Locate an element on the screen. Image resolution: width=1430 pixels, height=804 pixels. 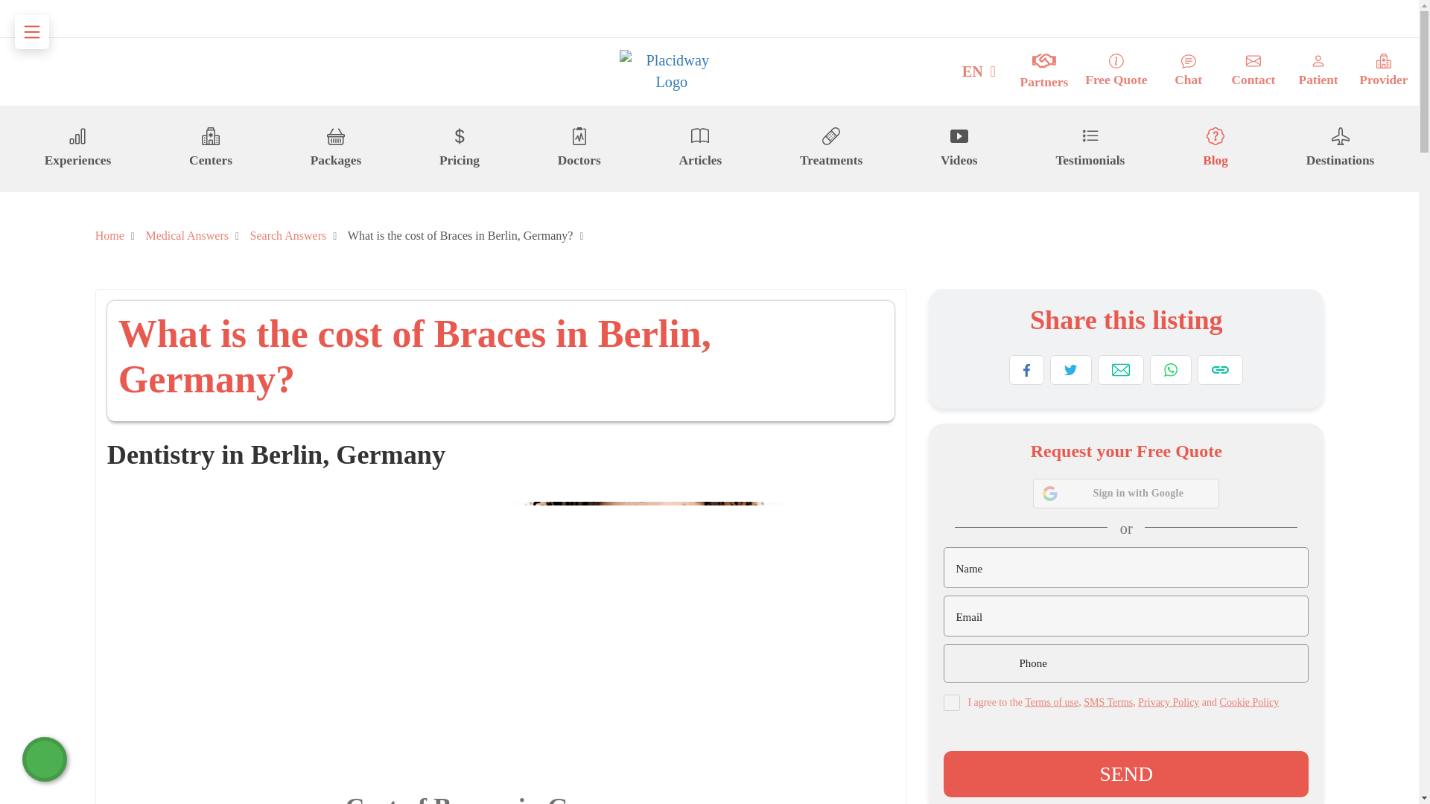
Partners is located at coordinates (1044, 71).